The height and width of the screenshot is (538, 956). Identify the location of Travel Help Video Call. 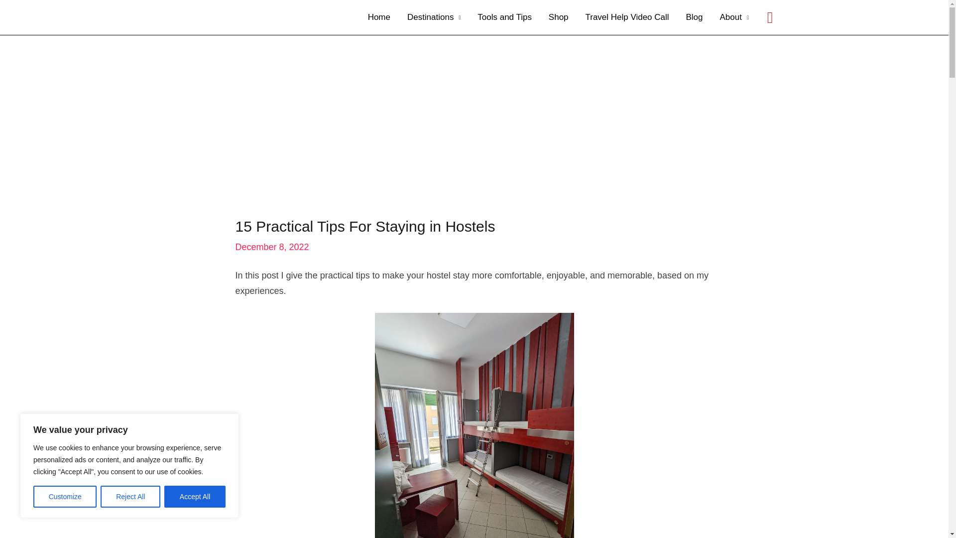
(627, 17).